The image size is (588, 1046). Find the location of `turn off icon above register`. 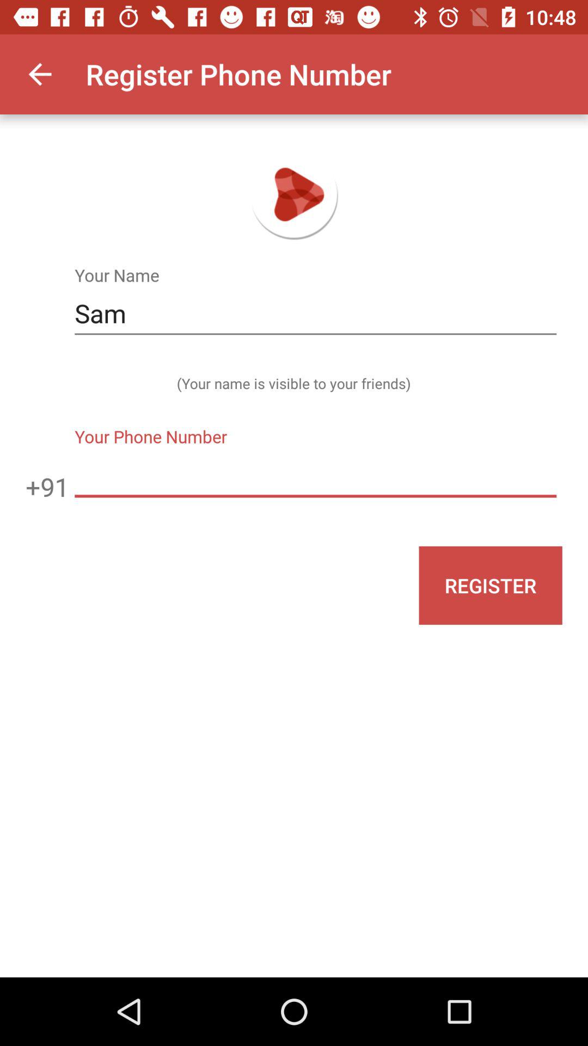

turn off icon above register is located at coordinates (315, 475).